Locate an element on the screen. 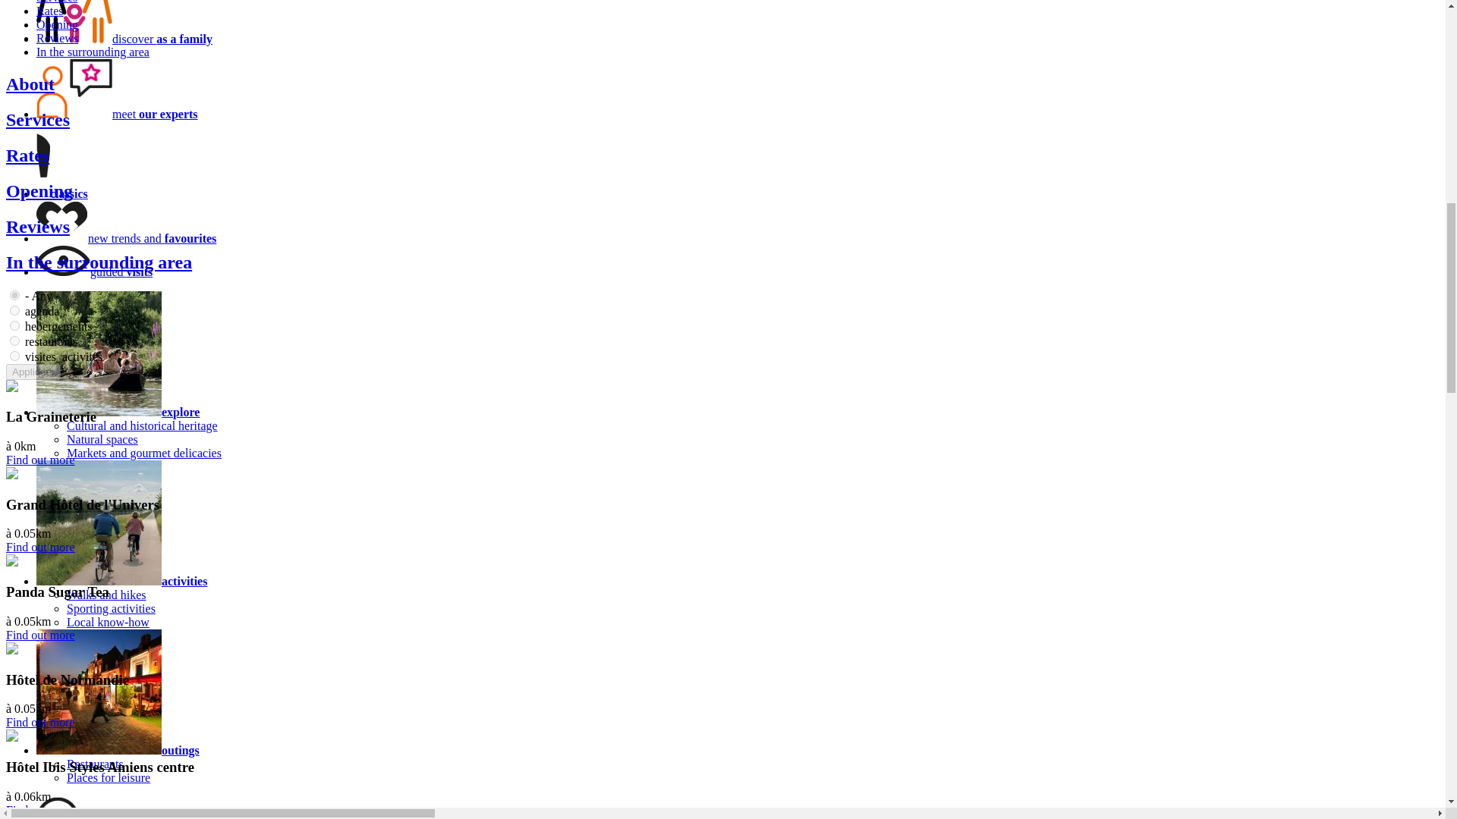 The image size is (1457, 819). Restaurants is located at coordinates (96, 764).